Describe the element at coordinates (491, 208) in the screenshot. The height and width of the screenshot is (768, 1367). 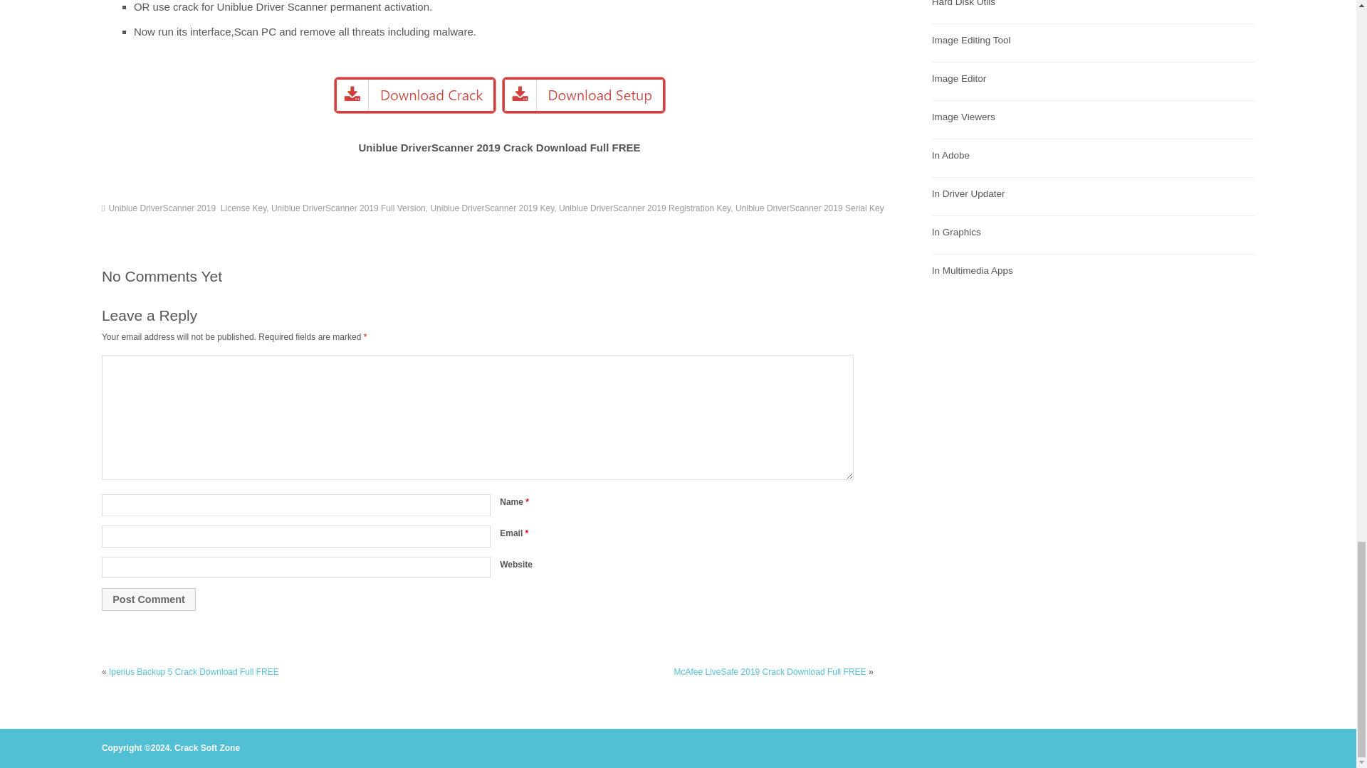
I see `Uniblue DriverScanner 2019 Key` at that location.